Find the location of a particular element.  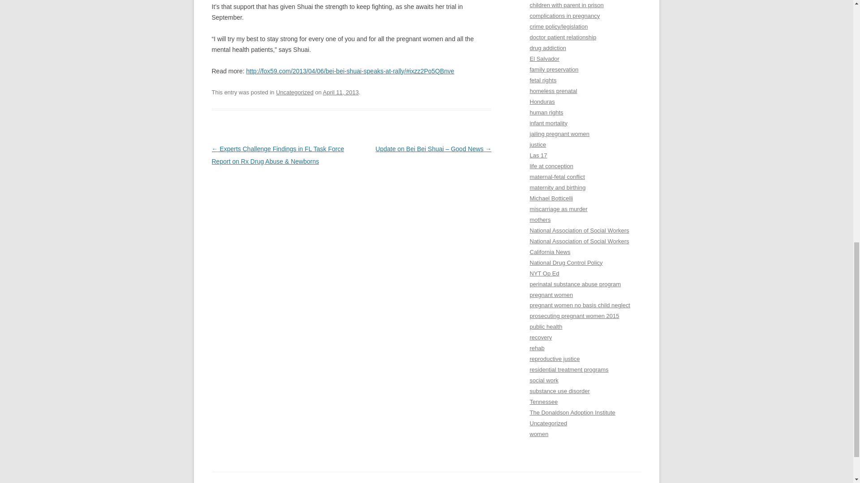

April 11, 2013 is located at coordinates (340, 92).